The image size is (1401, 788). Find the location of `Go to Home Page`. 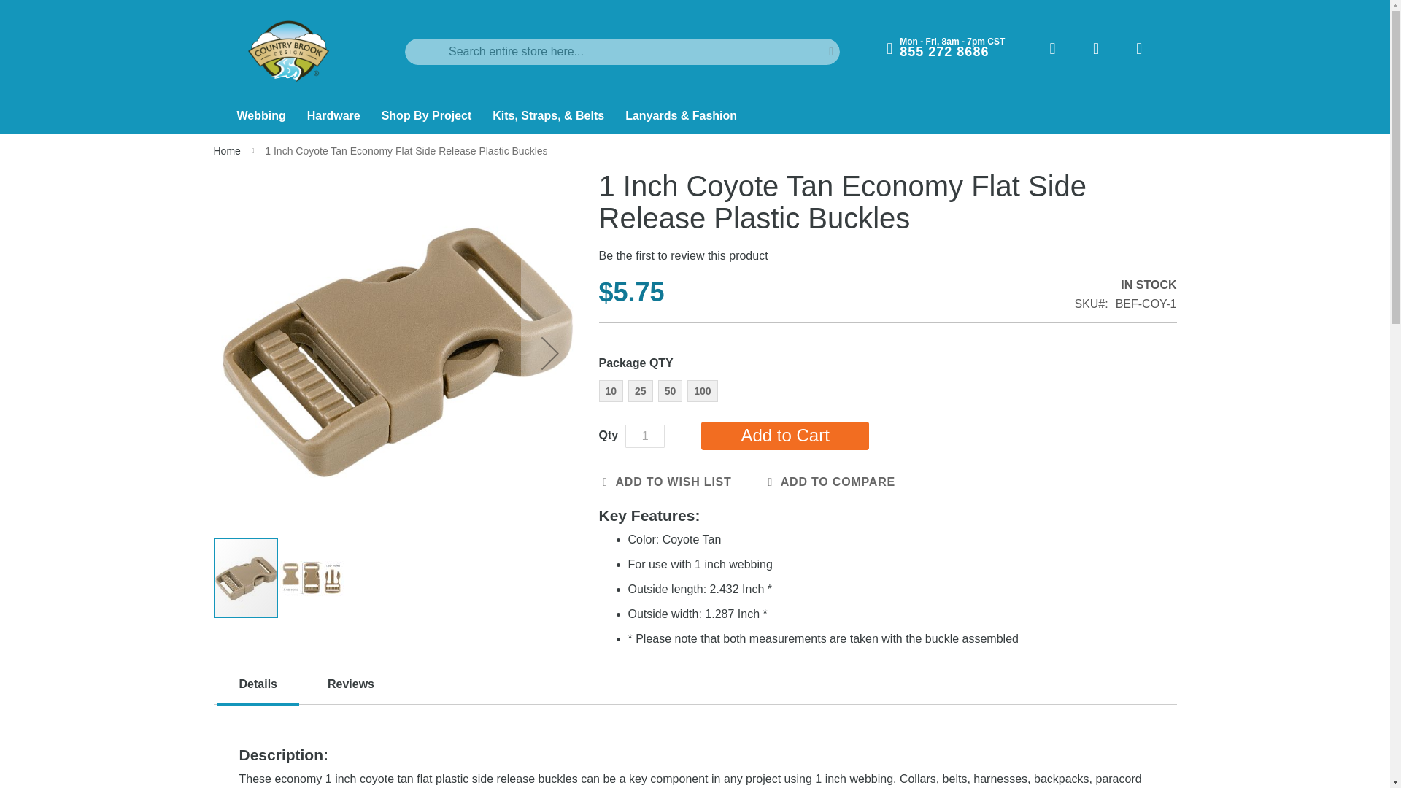

Go to Home Page is located at coordinates (228, 150).